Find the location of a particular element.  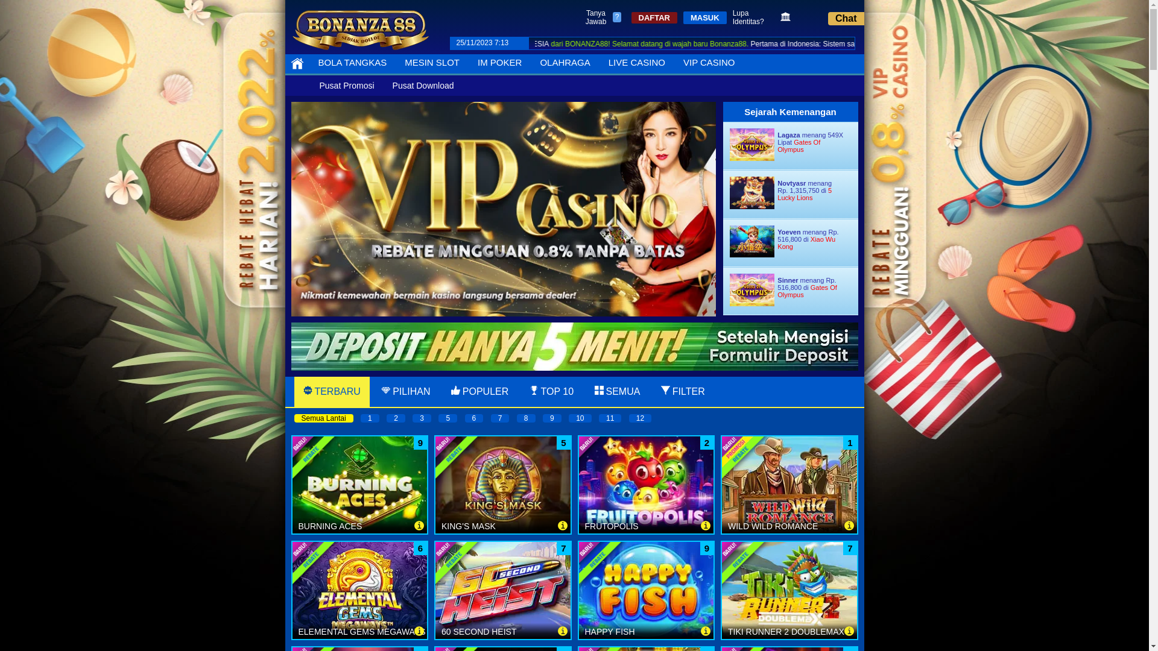

King\'s Mask is located at coordinates (503, 485).